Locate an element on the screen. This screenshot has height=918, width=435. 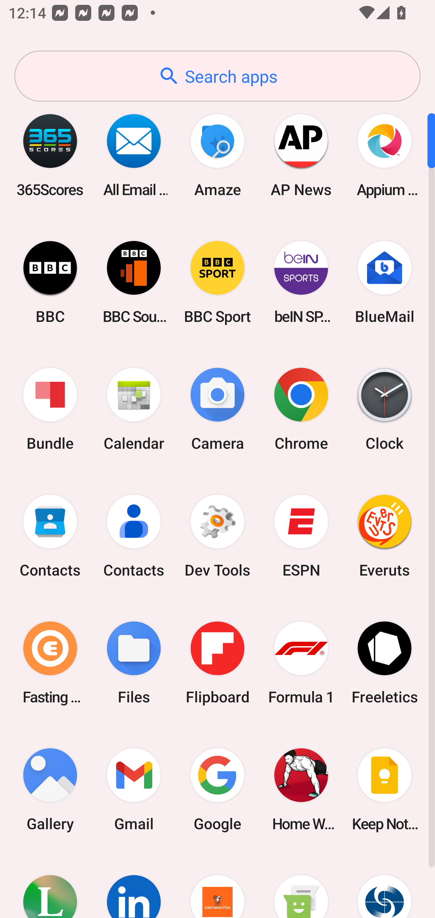
Camera is located at coordinates (217, 409).